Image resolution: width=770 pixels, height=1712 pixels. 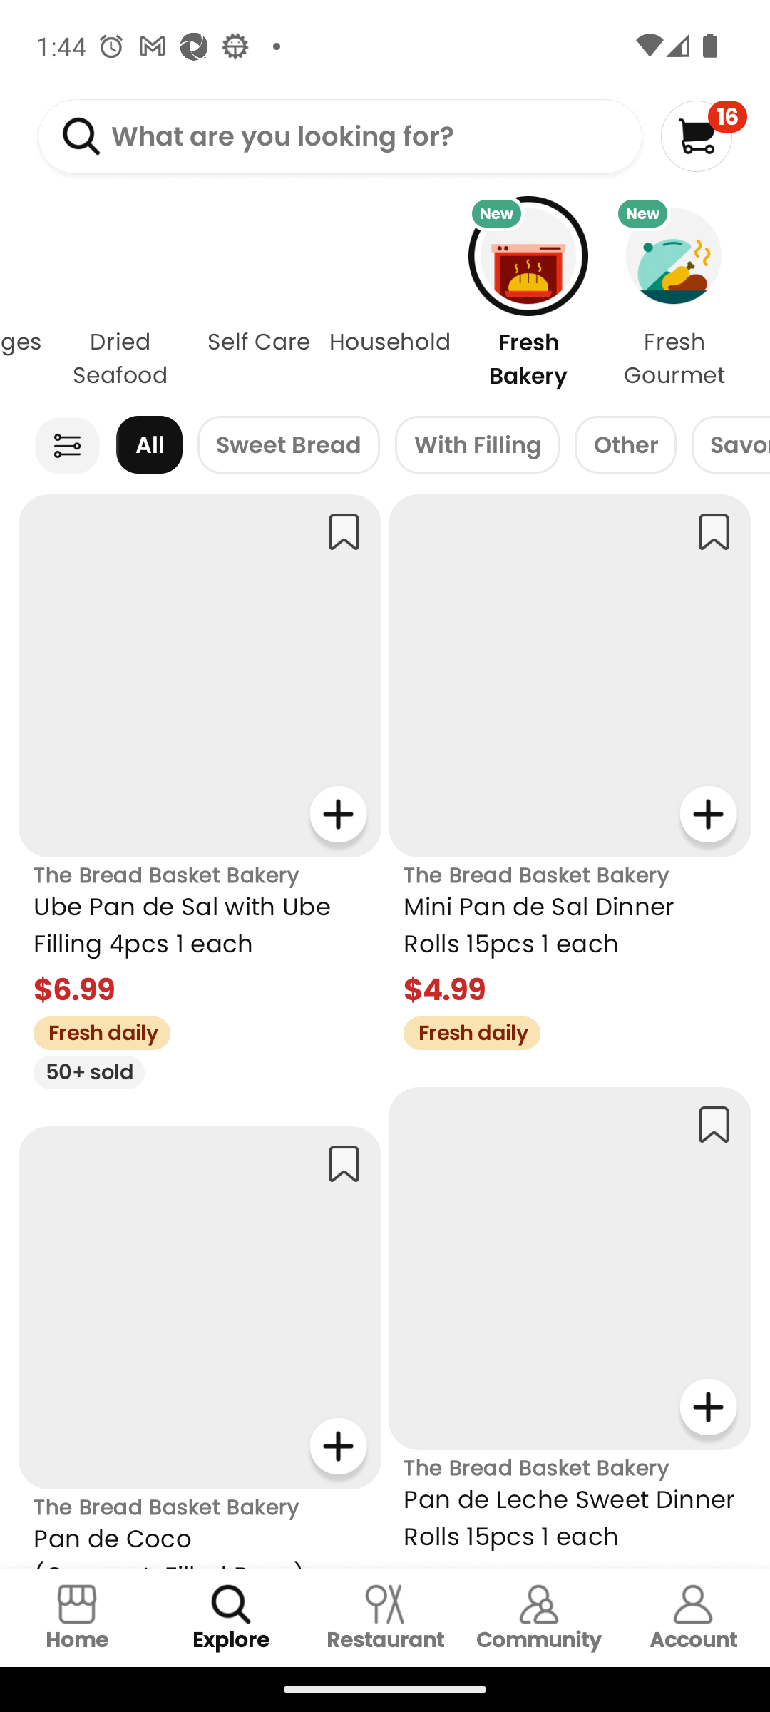 What do you see at coordinates (385, 1618) in the screenshot?
I see `Restaurant` at bounding box center [385, 1618].